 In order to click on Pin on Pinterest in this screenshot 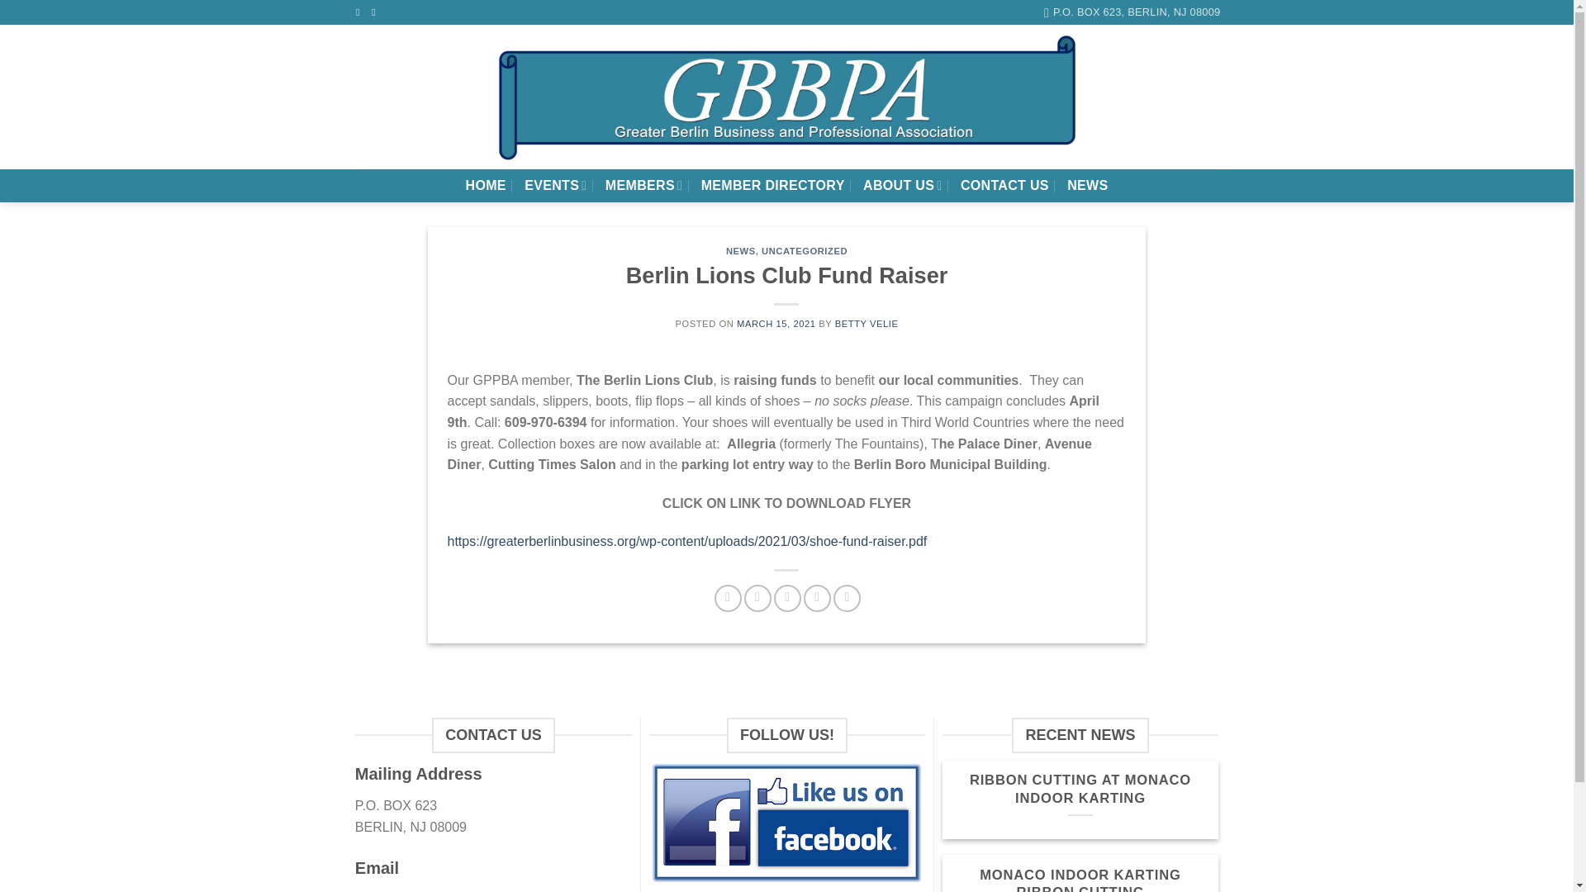, I will do `click(818, 598)`.